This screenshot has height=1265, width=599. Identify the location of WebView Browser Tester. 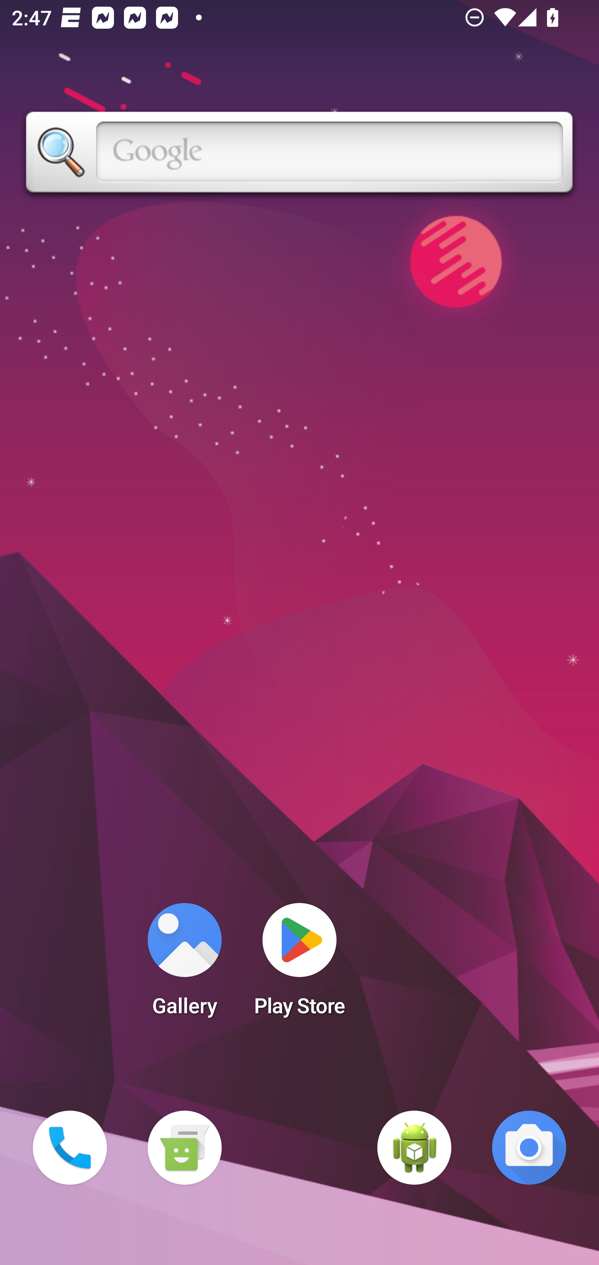
(414, 1148).